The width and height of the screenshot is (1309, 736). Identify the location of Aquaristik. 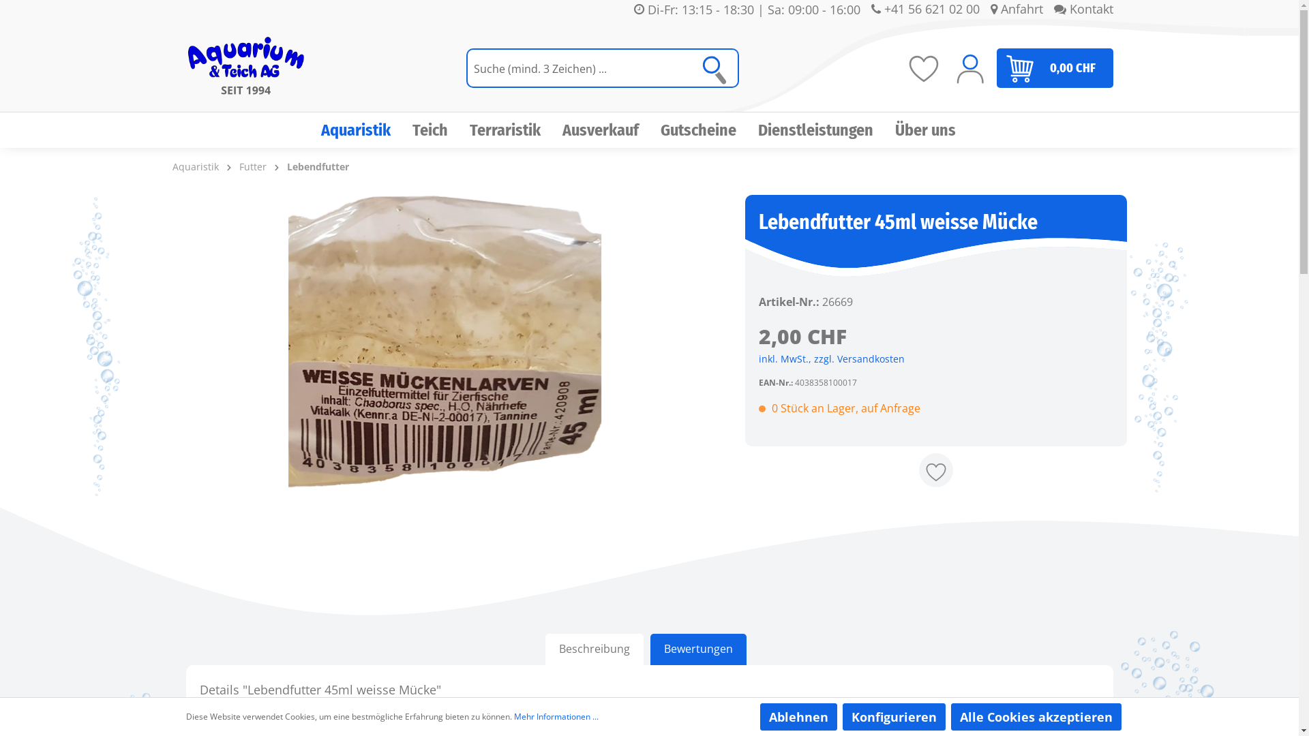
(367, 130).